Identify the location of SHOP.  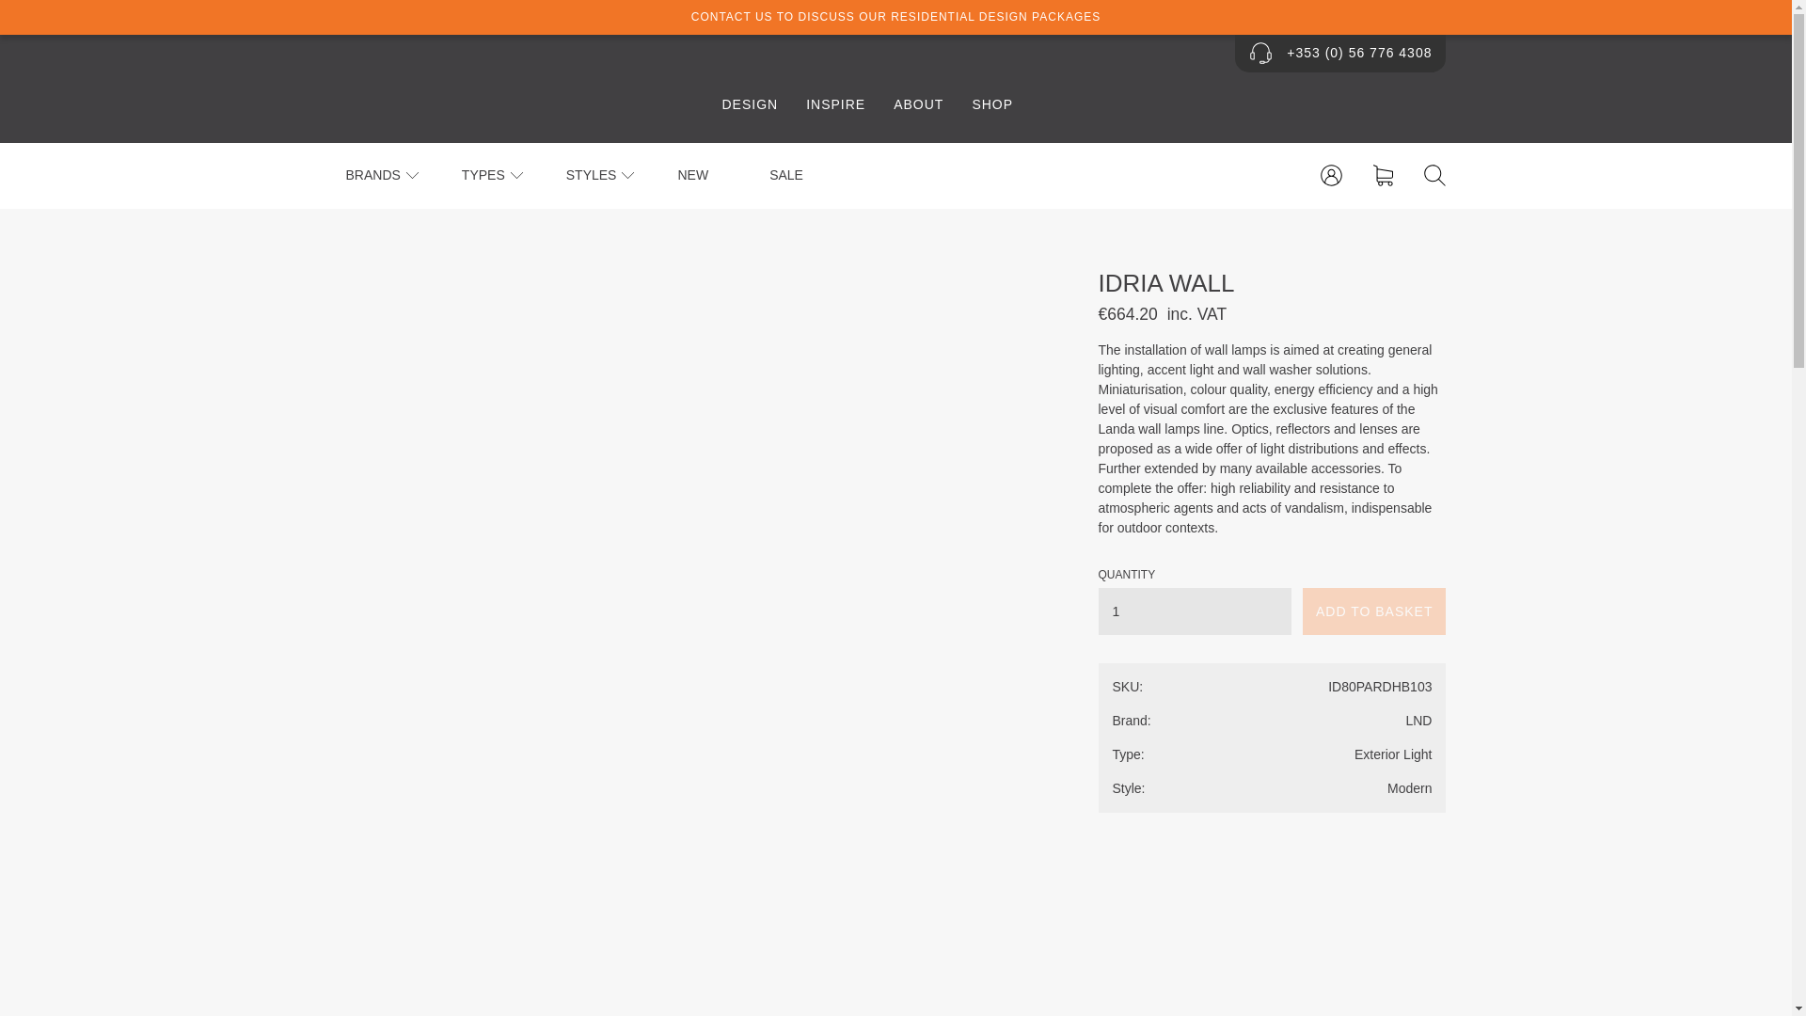
(991, 105).